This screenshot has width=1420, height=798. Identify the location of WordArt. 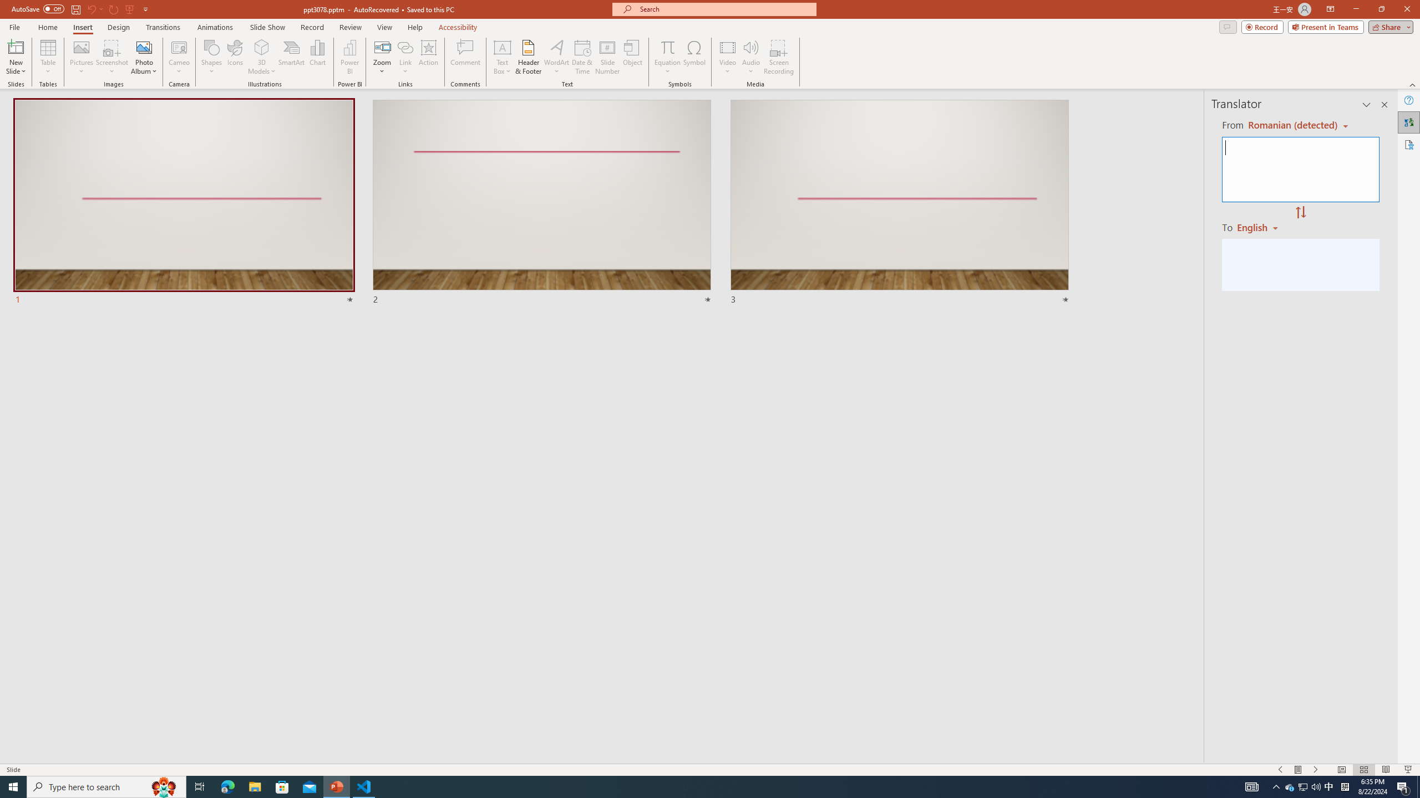
(556, 57).